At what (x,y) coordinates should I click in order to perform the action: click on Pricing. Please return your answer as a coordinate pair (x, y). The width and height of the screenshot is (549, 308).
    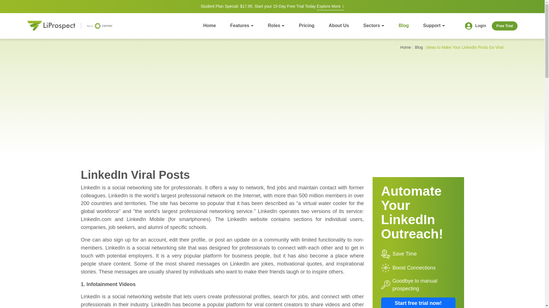
    Looking at the image, I should click on (306, 26).